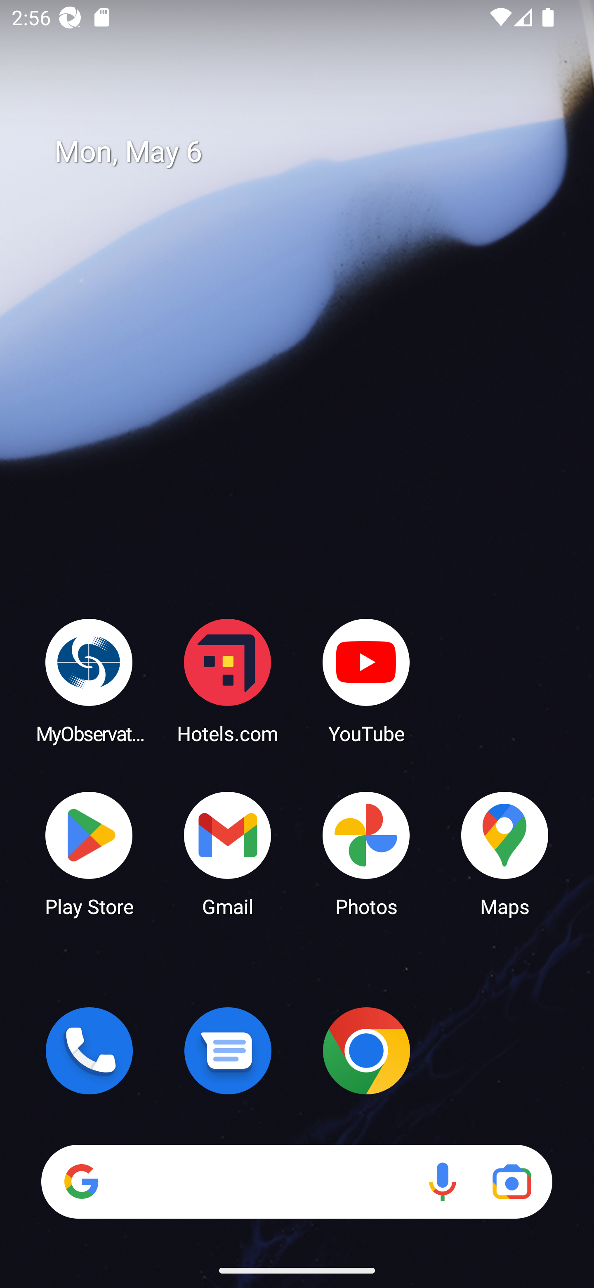 This screenshot has width=594, height=1288. Describe the element at coordinates (309, 152) in the screenshot. I see `Mon, May 6` at that location.